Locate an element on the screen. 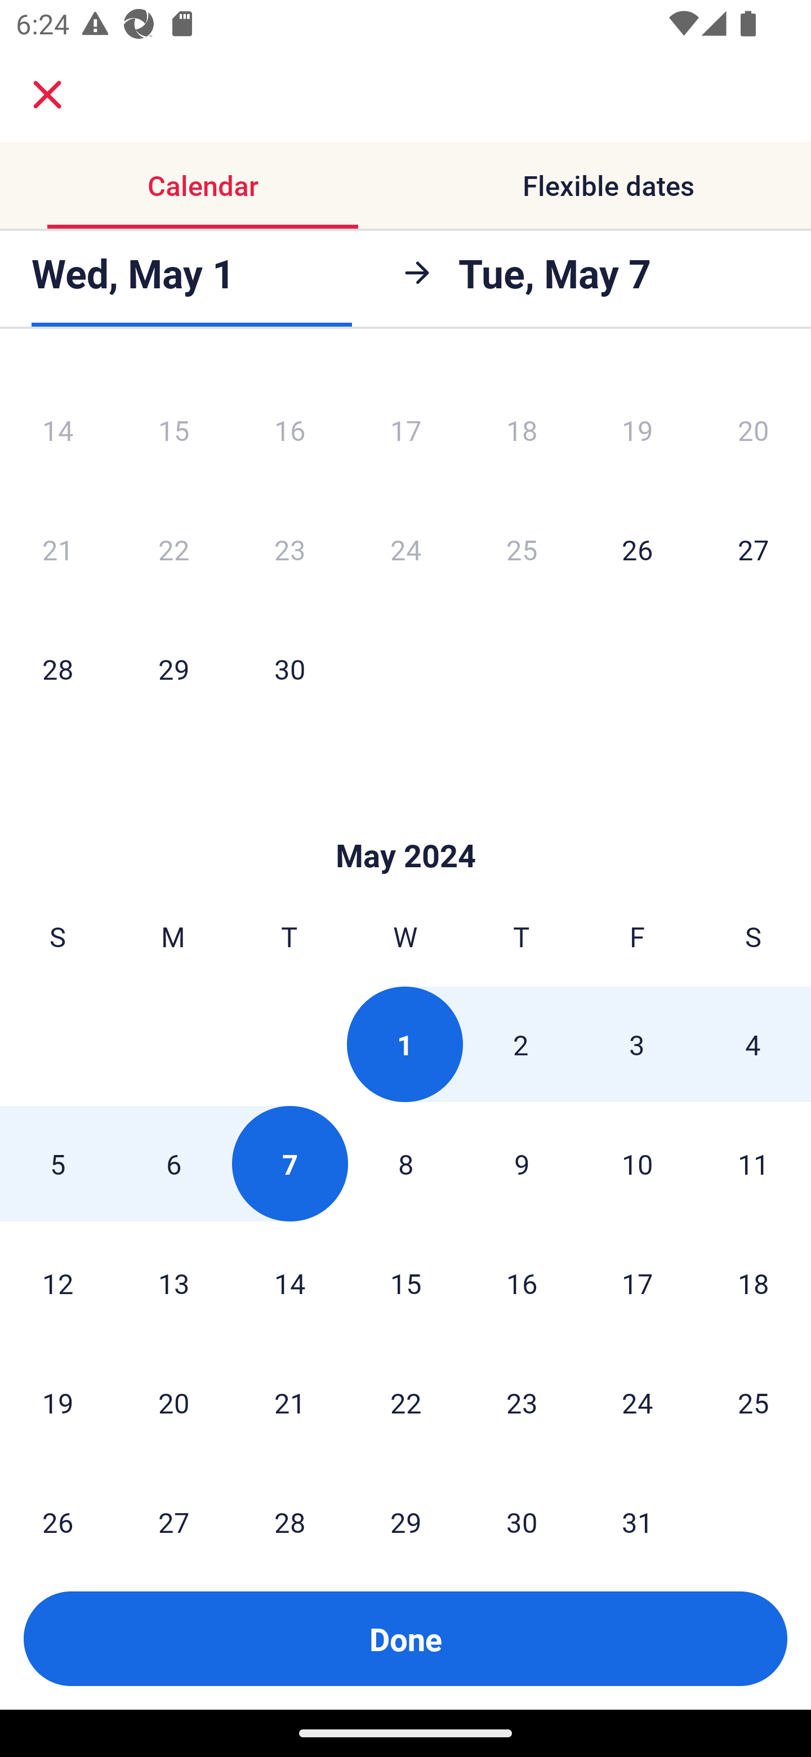  24 Friday, May 24, 2024 is located at coordinates (638, 1402).